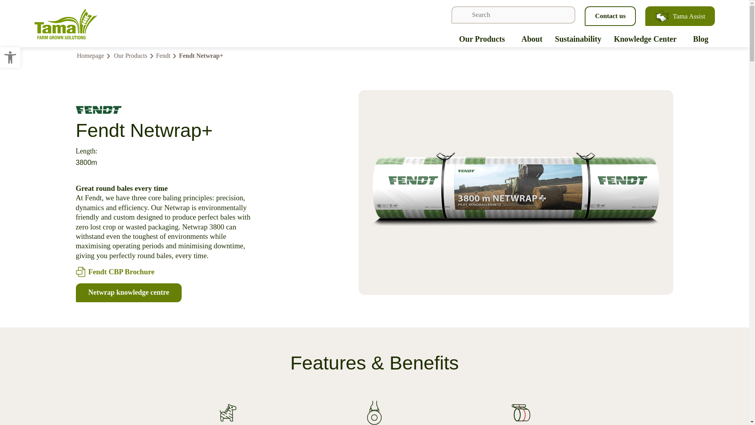 This screenshot has height=425, width=755. What do you see at coordinates (10, 57) in the screenshot?
I see `Accessibility Tools` at bounding box center [10, 57].